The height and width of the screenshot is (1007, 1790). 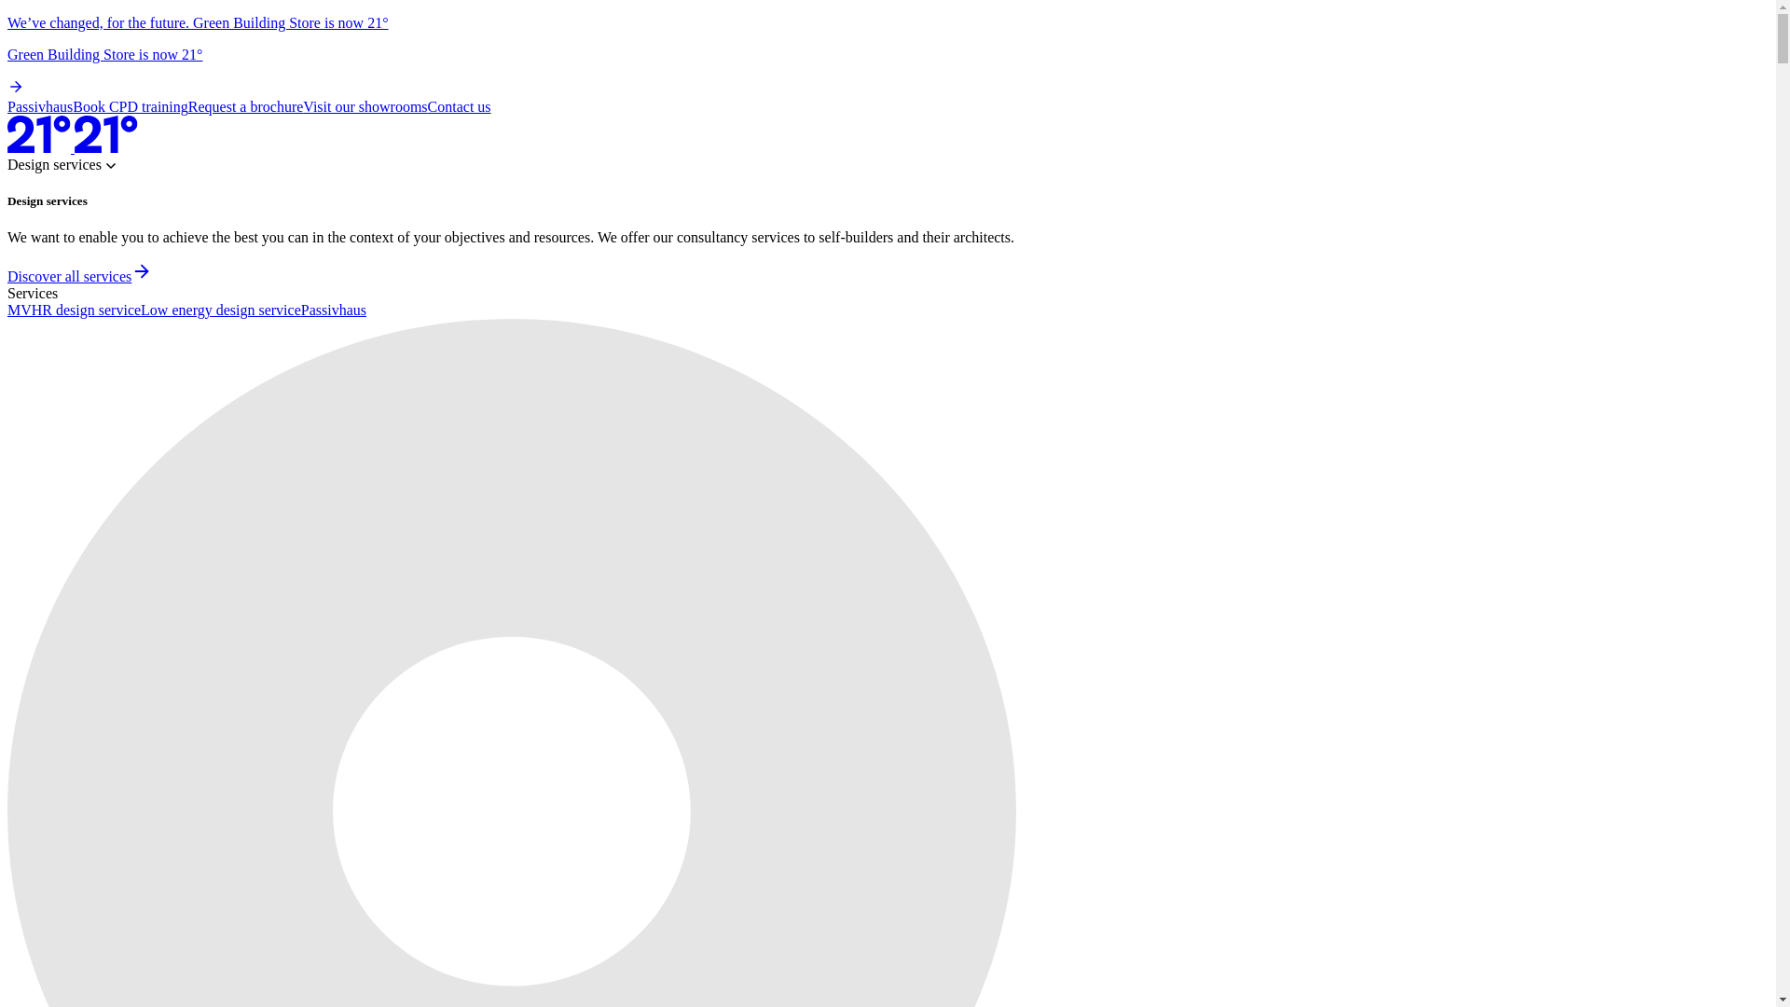 What do you see at coordinates (74, 310) in the screenshot?
I see `MVHR design service` at bounding box center [74, 310].